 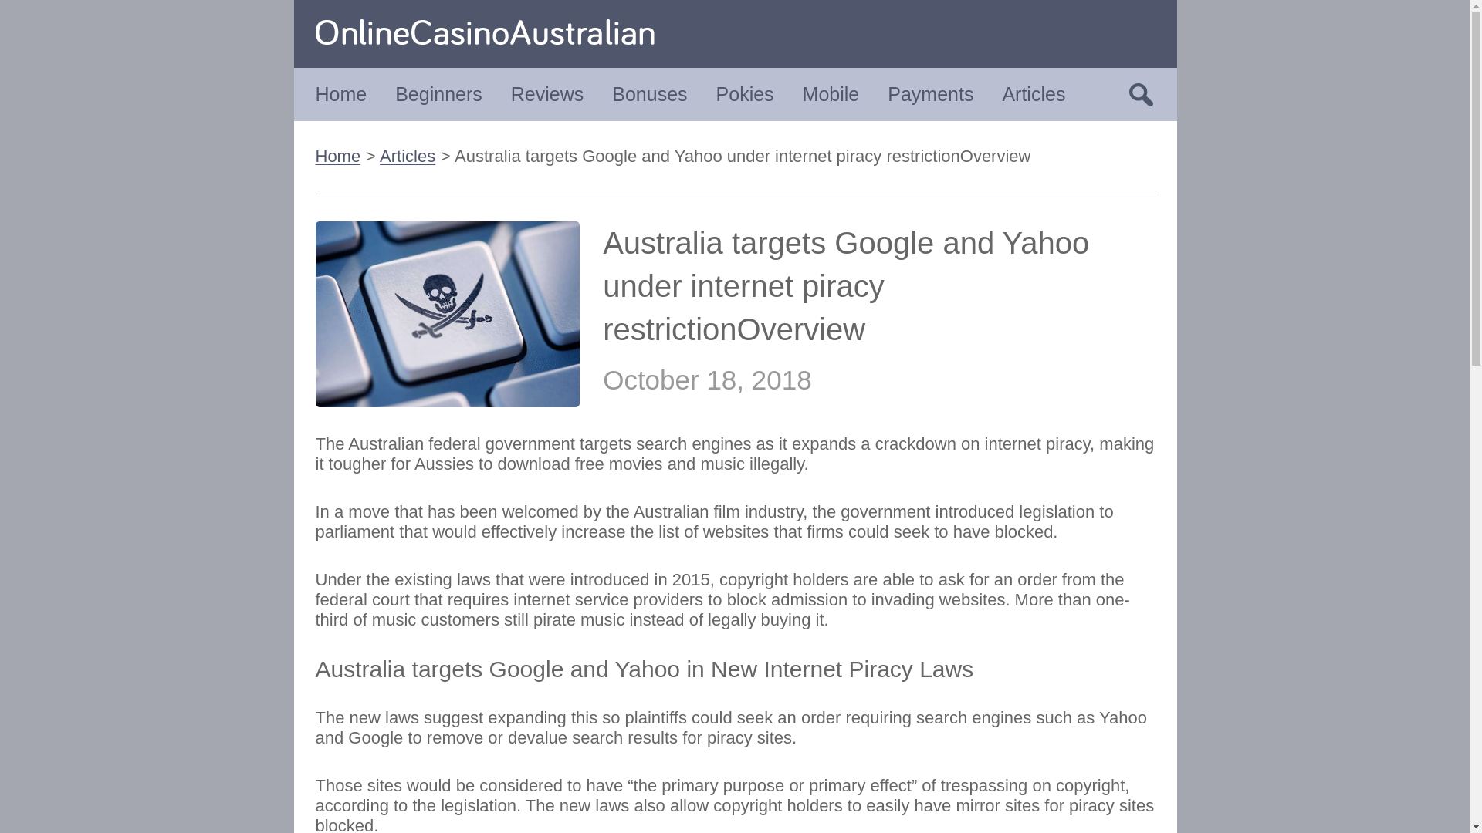 I want to click on Home, so click(x=340, y=94).